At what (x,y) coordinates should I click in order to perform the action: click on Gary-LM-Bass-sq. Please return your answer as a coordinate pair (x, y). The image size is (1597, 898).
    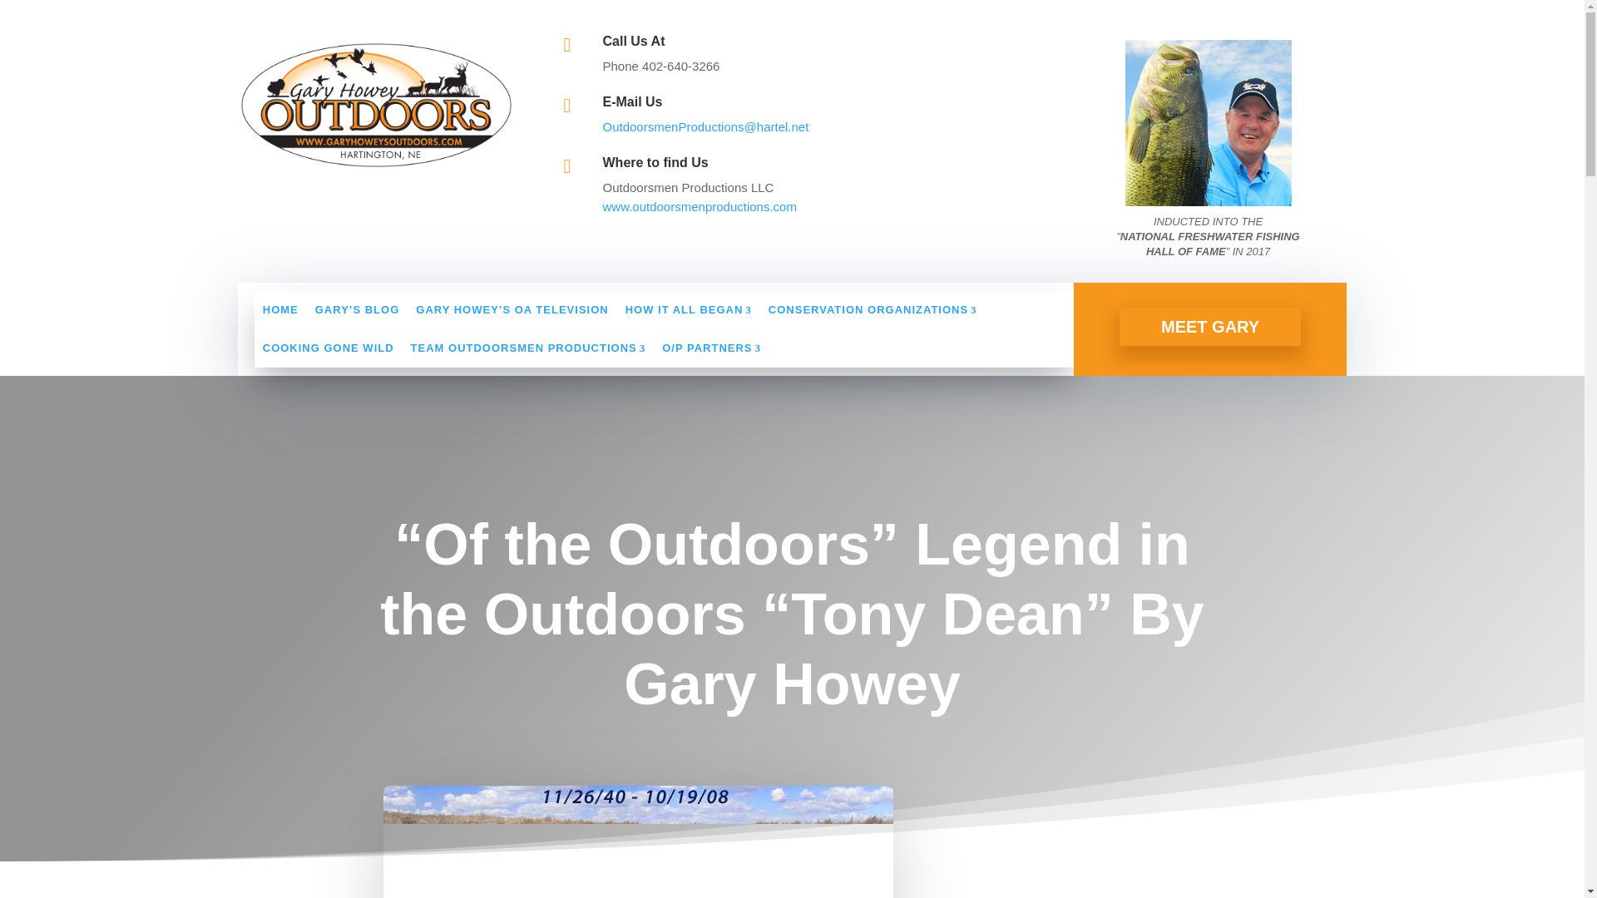
    Looking at the image, I should click on (1209, 123).